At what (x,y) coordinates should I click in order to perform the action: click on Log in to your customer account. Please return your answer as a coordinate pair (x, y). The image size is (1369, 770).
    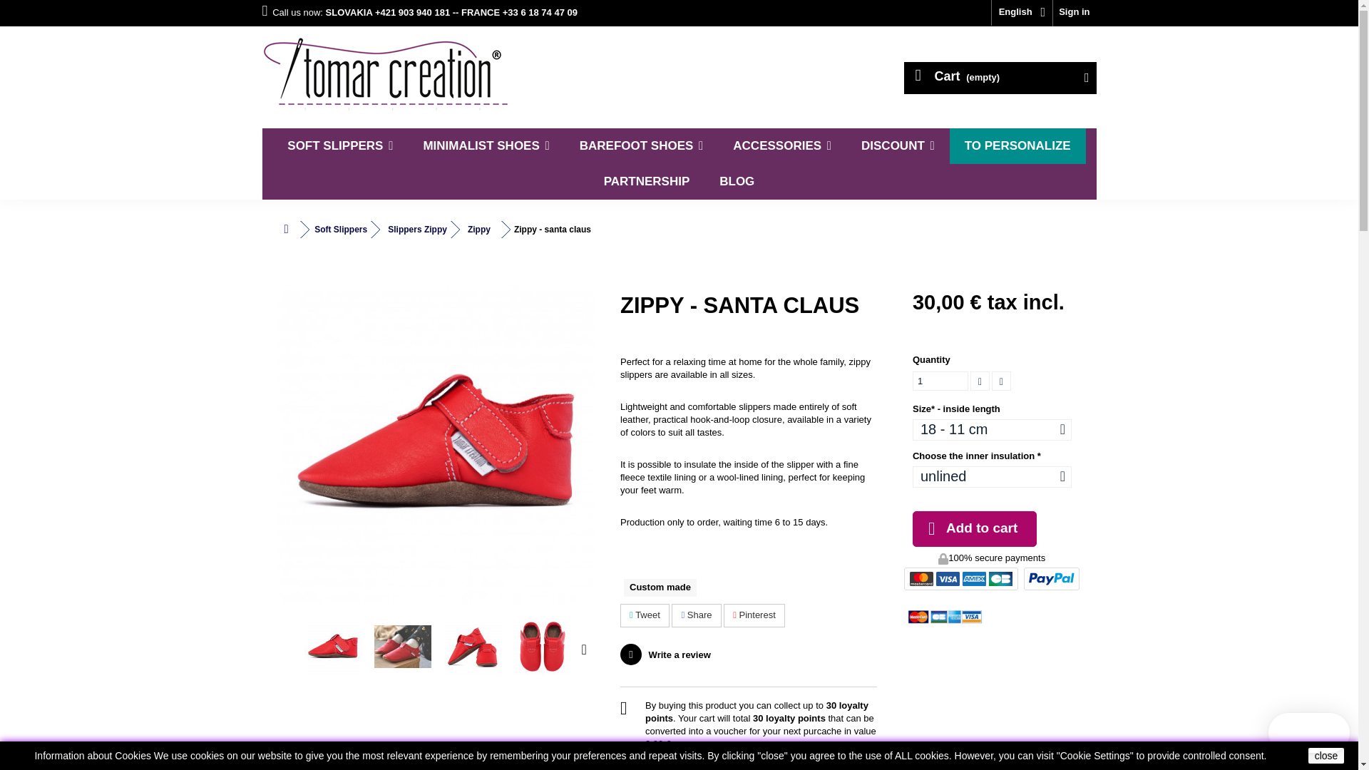
    Looking at the image, I should click on (1074, 13).